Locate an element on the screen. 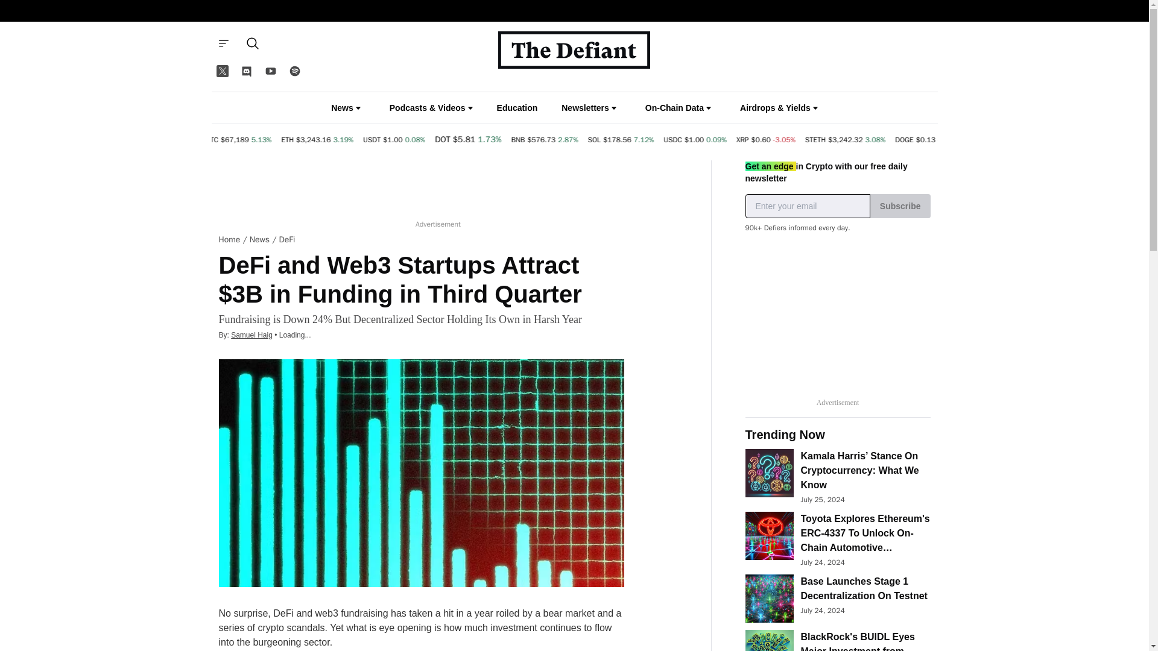  On-Chain Data is located at coordinates (678, 107).